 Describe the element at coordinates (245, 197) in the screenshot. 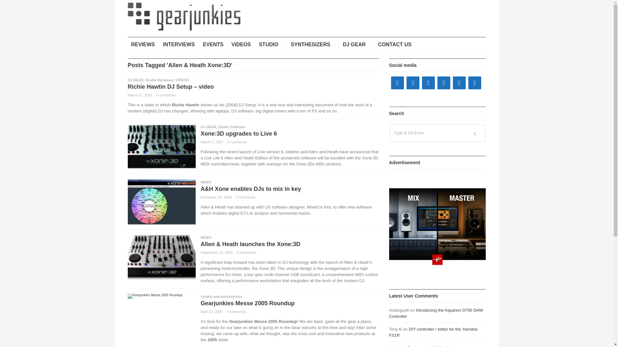

I see `0 comments` at that location.